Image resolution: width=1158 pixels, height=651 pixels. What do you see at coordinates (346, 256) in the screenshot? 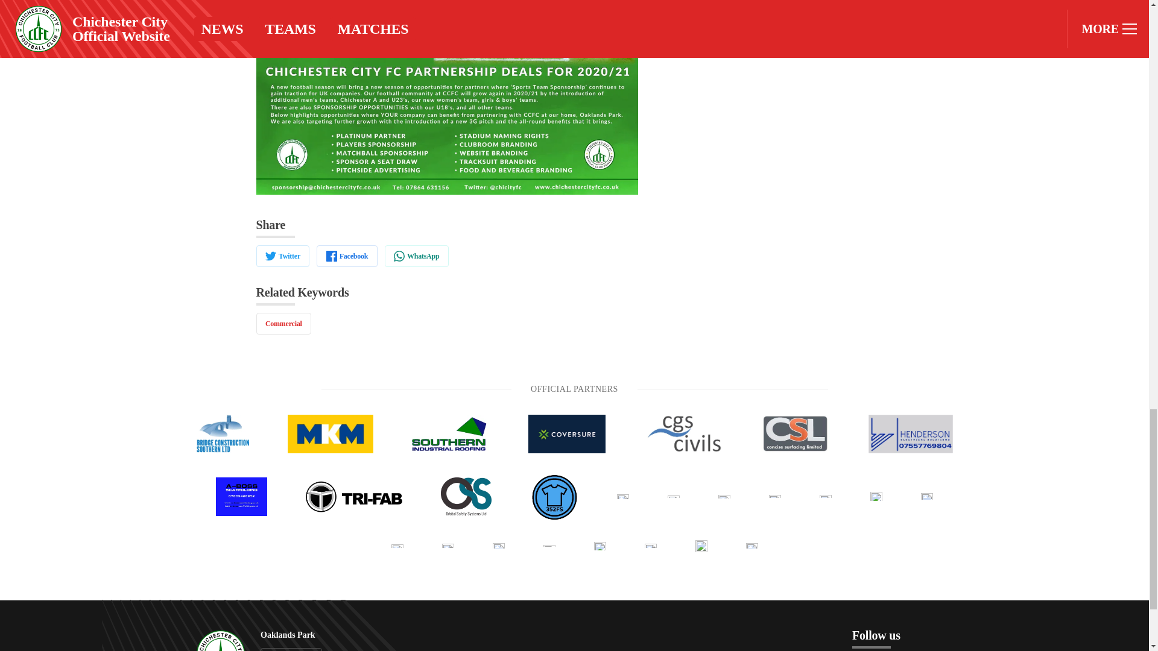
I see `Facebook` at bounding box center [346, 256].